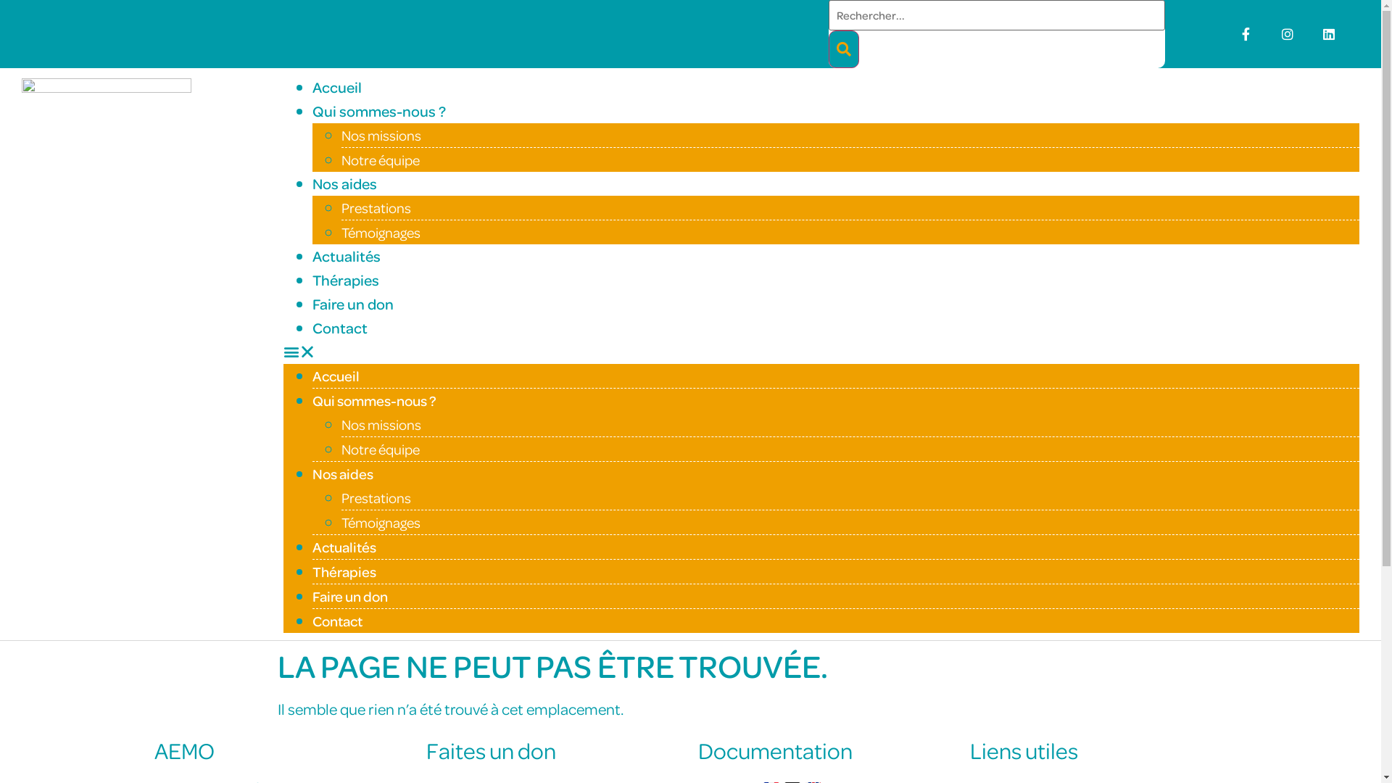 Image resolution: width=1392 pixels, height=783 pixels. What do you see at coordinates (350, 596) in the screenshot?
I see `Faire un don` at bounding box center [350, 596].